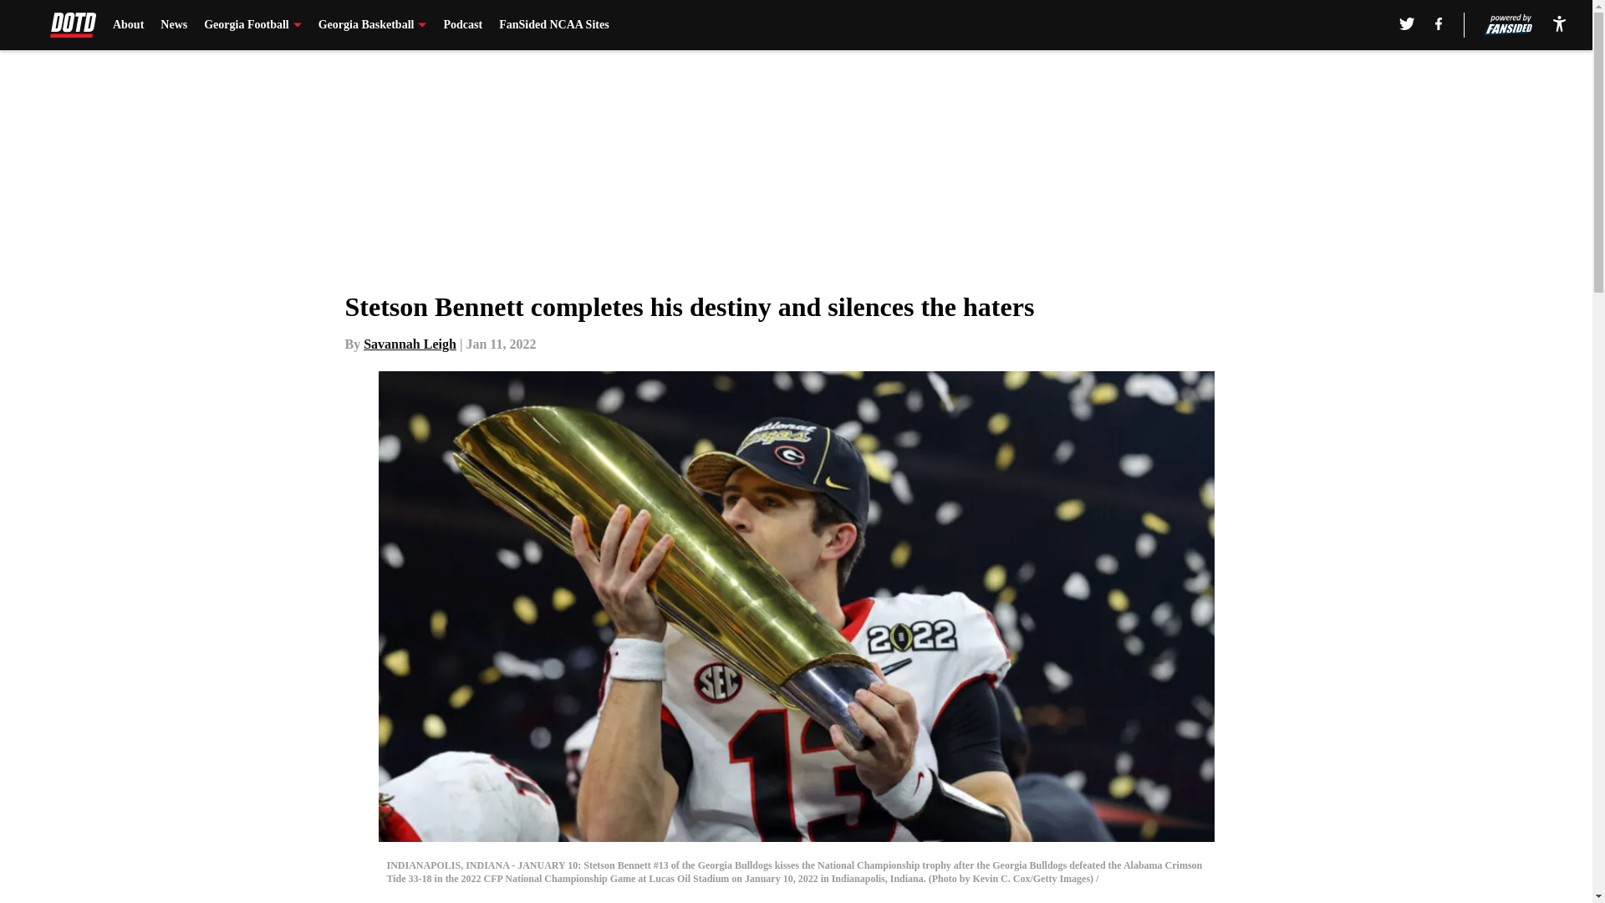  What do you see at coordinates (174, 25) in the screenshot?
I see `News` at bounding box center [174, 25].